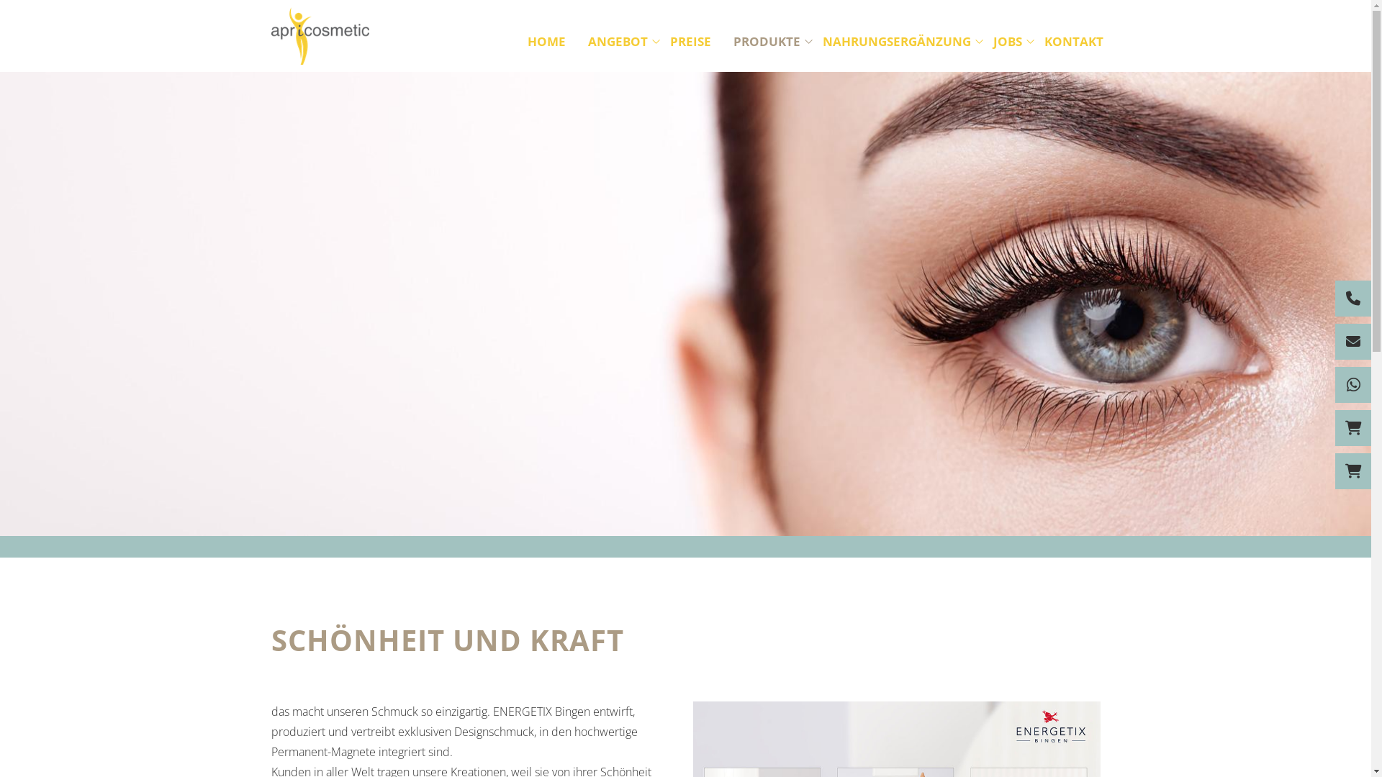 This screenshot has height=777, width=1382. What do you see at coordinates (1073, 42) in the screenshot?
I see `KONTAKT` at bounding box center [1073, 42].